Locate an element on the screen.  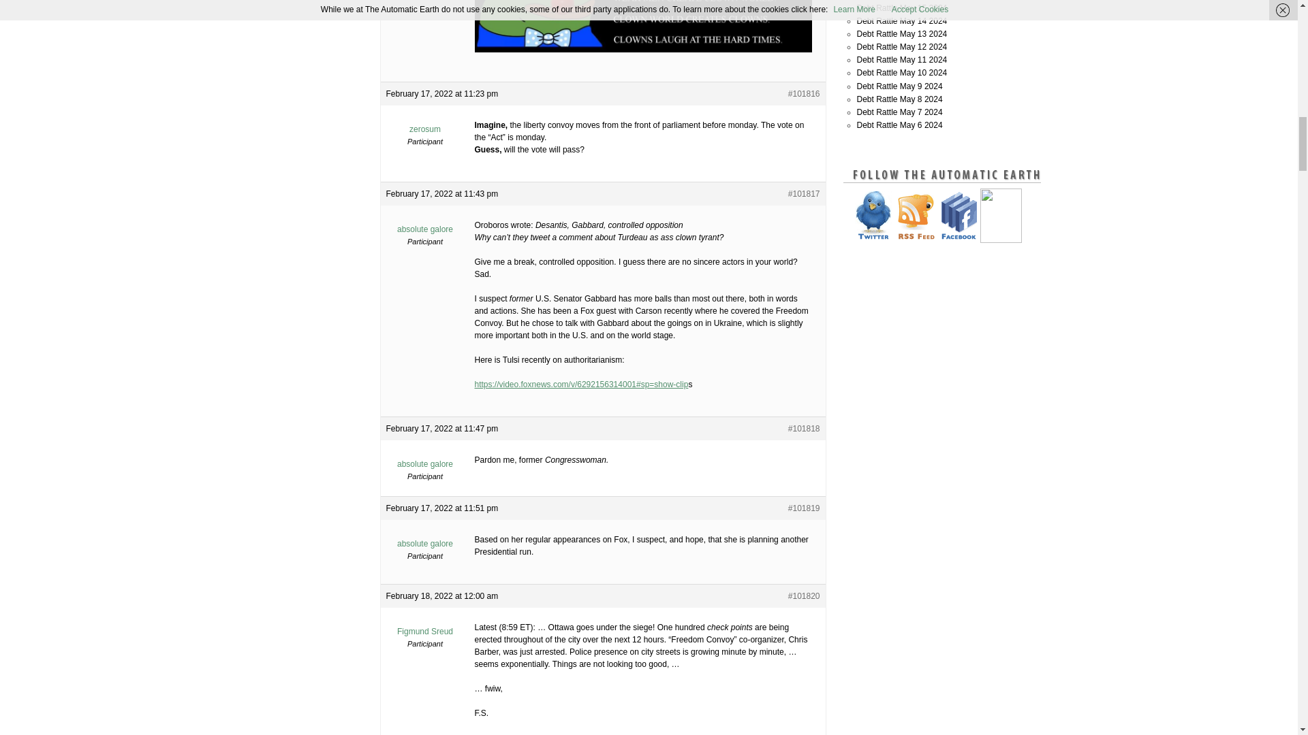
View absolute galore's profile is located at coordinates (425, 538).